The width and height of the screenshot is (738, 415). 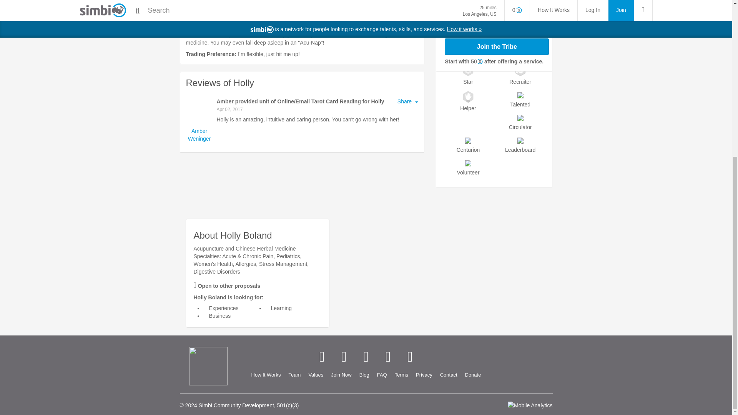 What do you see at coordinates (449, 375) in the screenshot?
I see `Contact` at bounding box center [449, 375].